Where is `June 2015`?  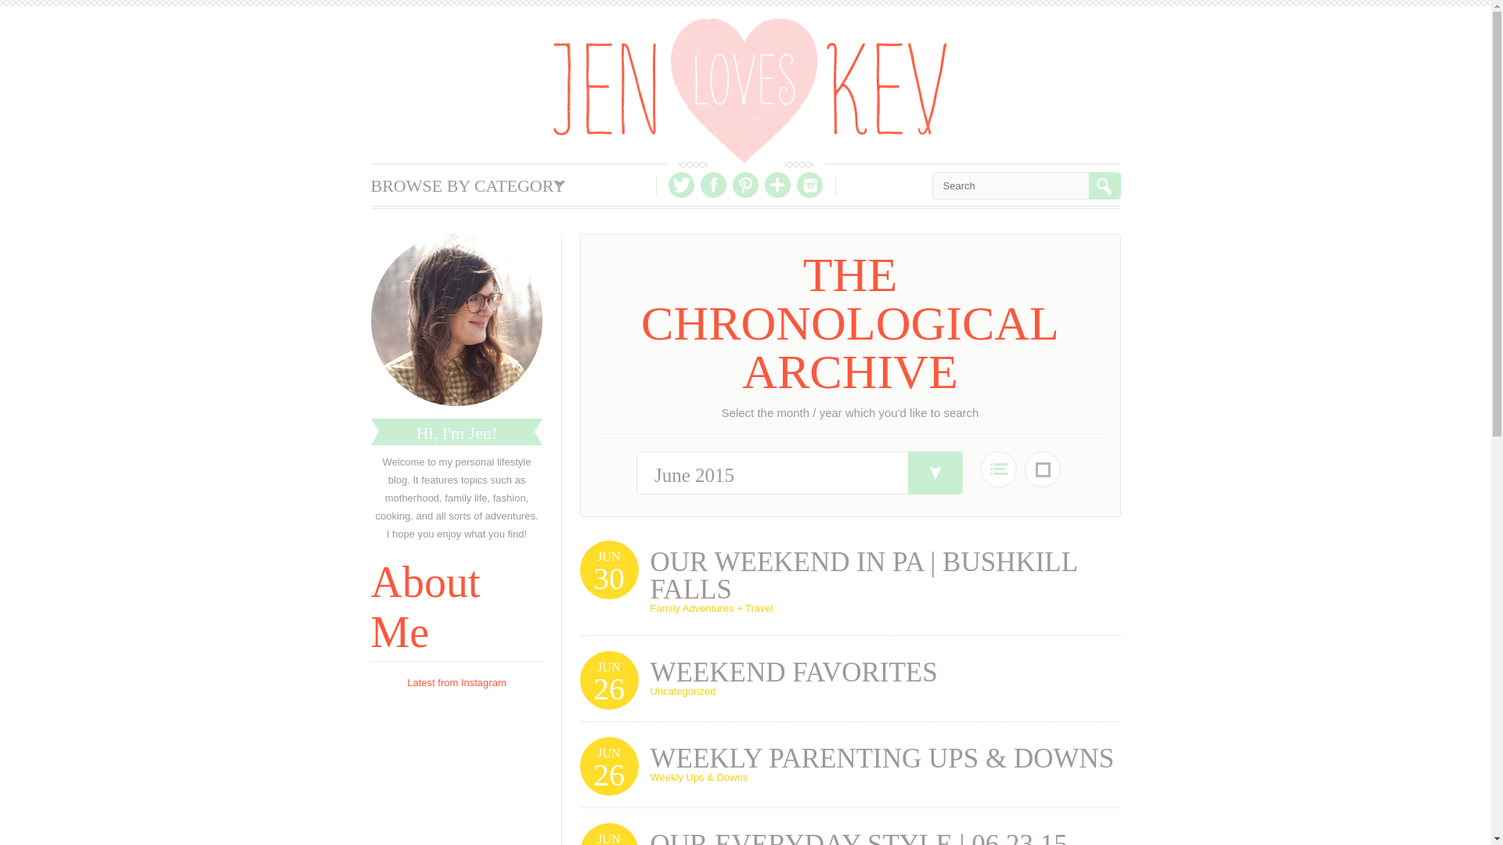
June 2015 is located at coordinates (808, 473).